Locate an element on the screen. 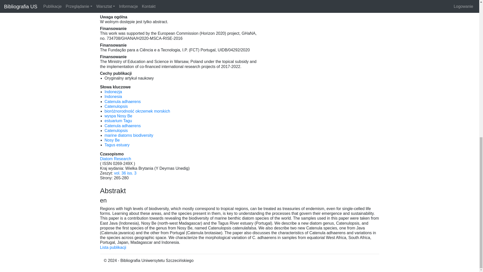 This screenshot has height=272, width=483. wyspa Nosy Be is located at coordinates (118, 116).